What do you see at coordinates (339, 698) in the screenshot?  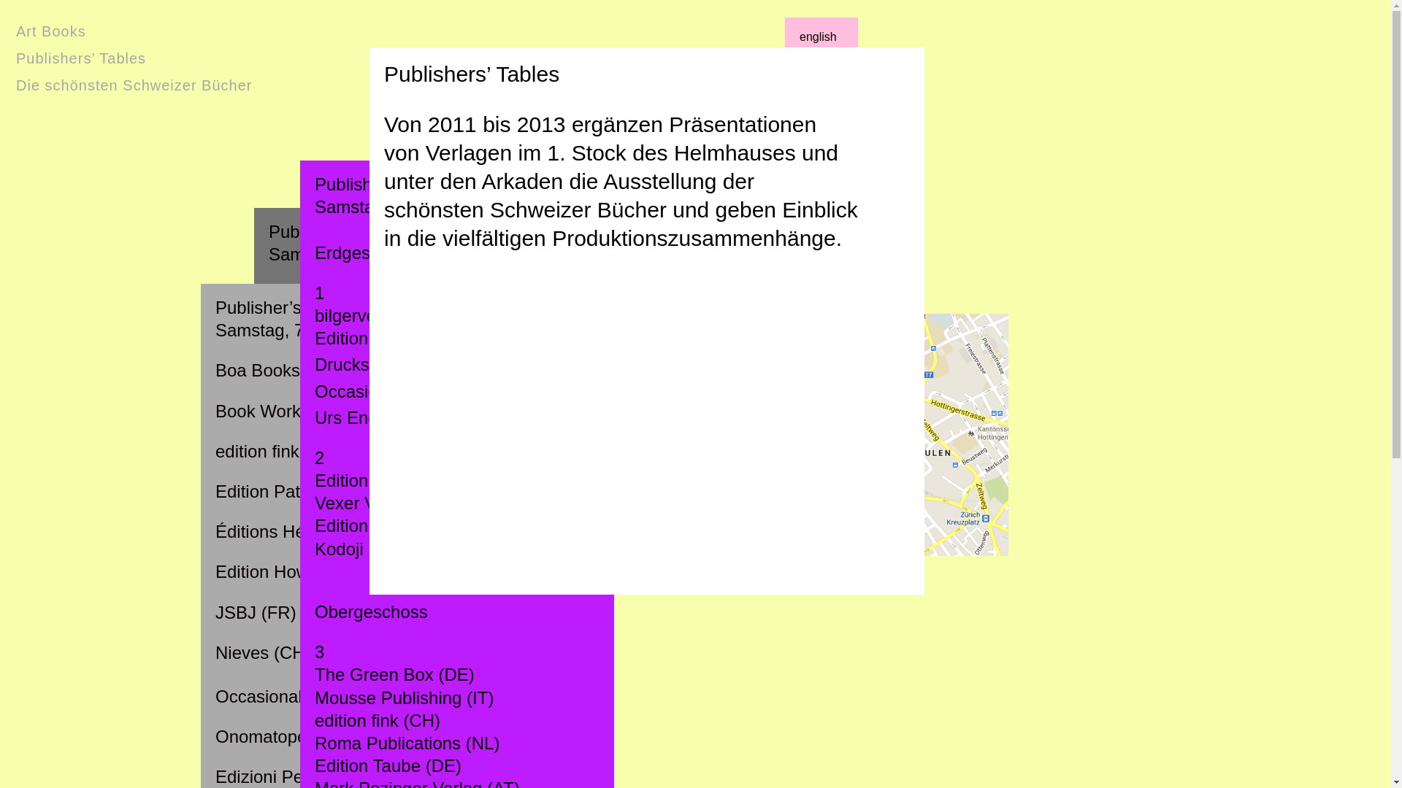 I see `Kodoji Press (CH)` at bounding box center [339, 698].